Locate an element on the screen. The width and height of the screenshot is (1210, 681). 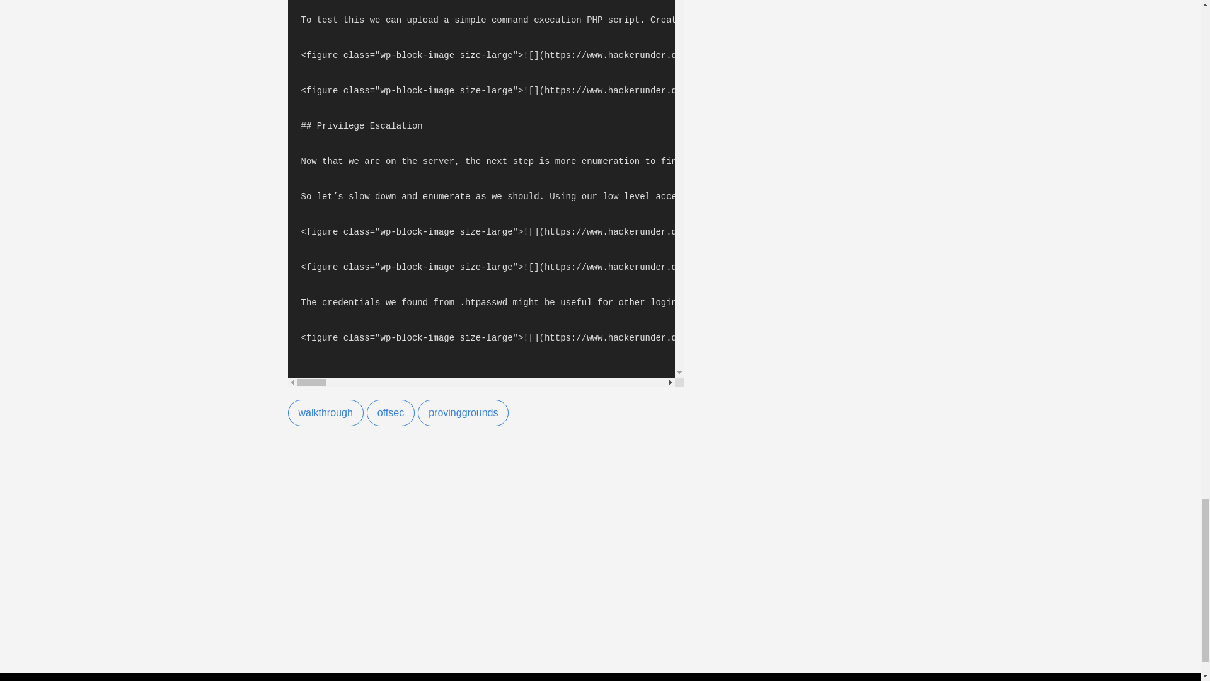
provinggrounds is located at coordinates (463, 412).